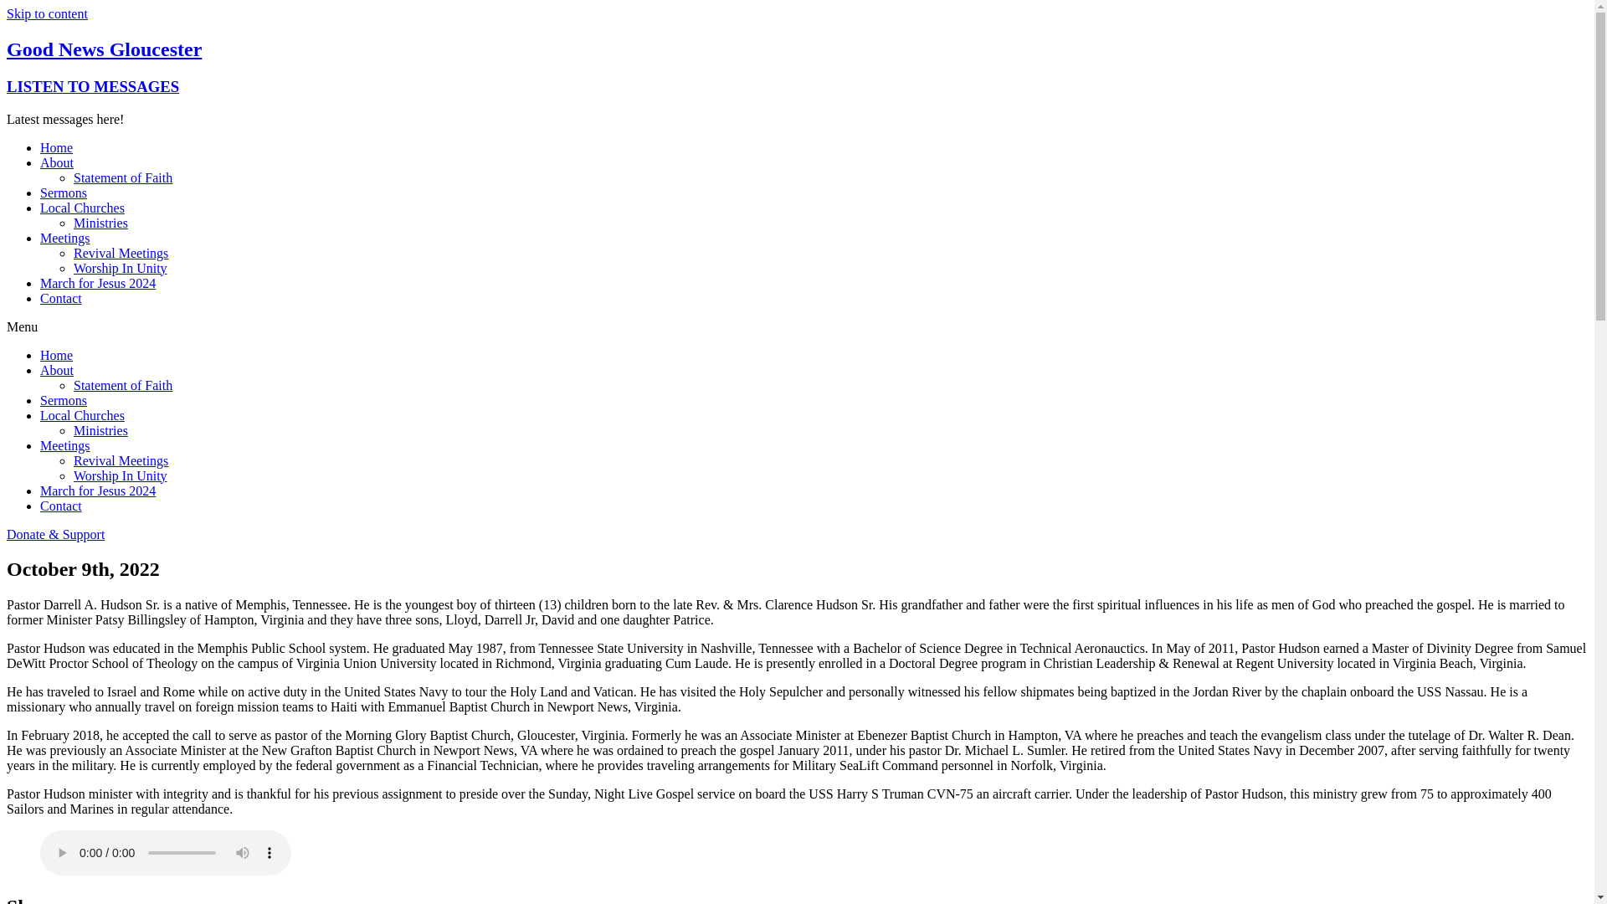 The height and width of the screenshot is (904, 1607). I want to click on Local Churches, so click(82, 415).